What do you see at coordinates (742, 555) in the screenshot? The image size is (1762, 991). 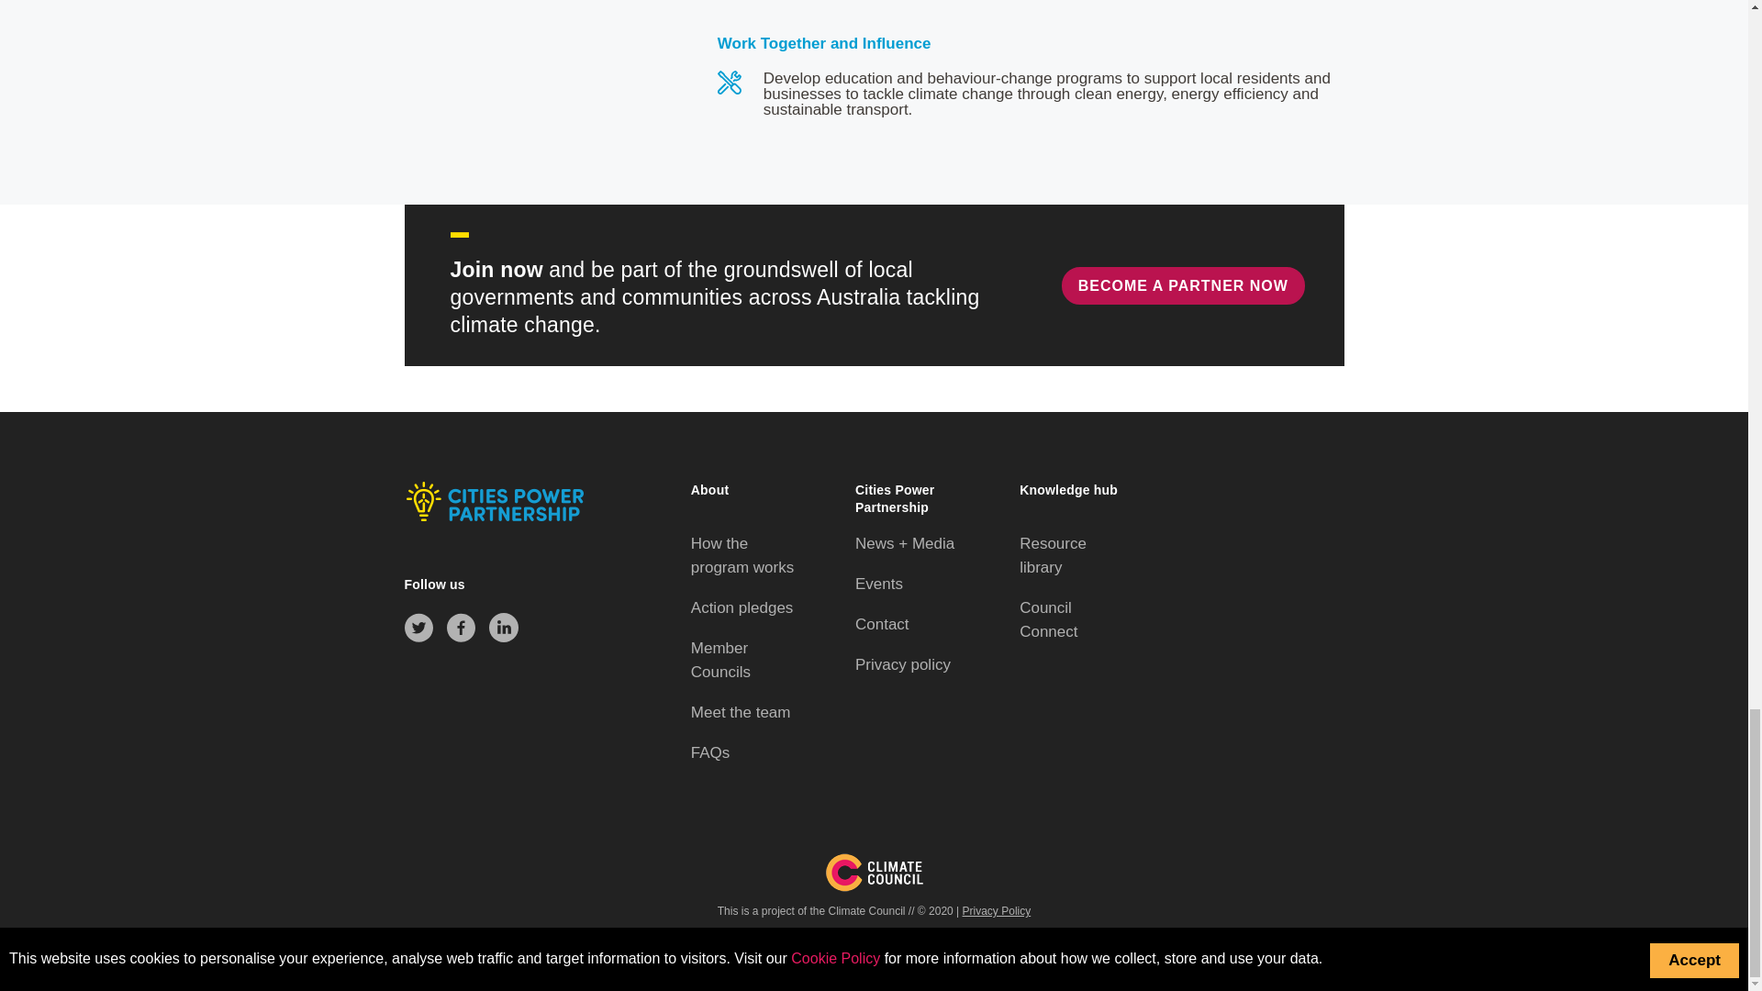 I see `How the program works` at bounding box center [742, 555].